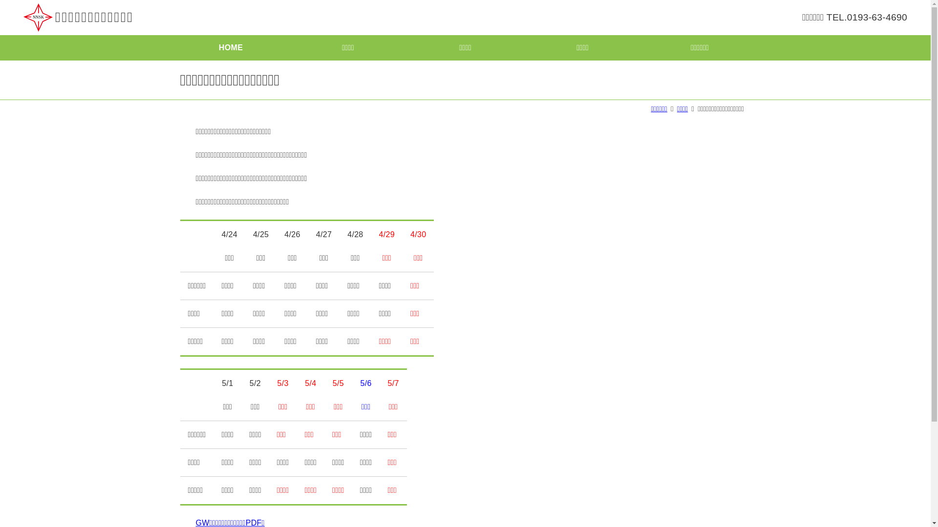  Describe the element at coordinates (231, 48) in the screenshot. I see `HOME` at that location.